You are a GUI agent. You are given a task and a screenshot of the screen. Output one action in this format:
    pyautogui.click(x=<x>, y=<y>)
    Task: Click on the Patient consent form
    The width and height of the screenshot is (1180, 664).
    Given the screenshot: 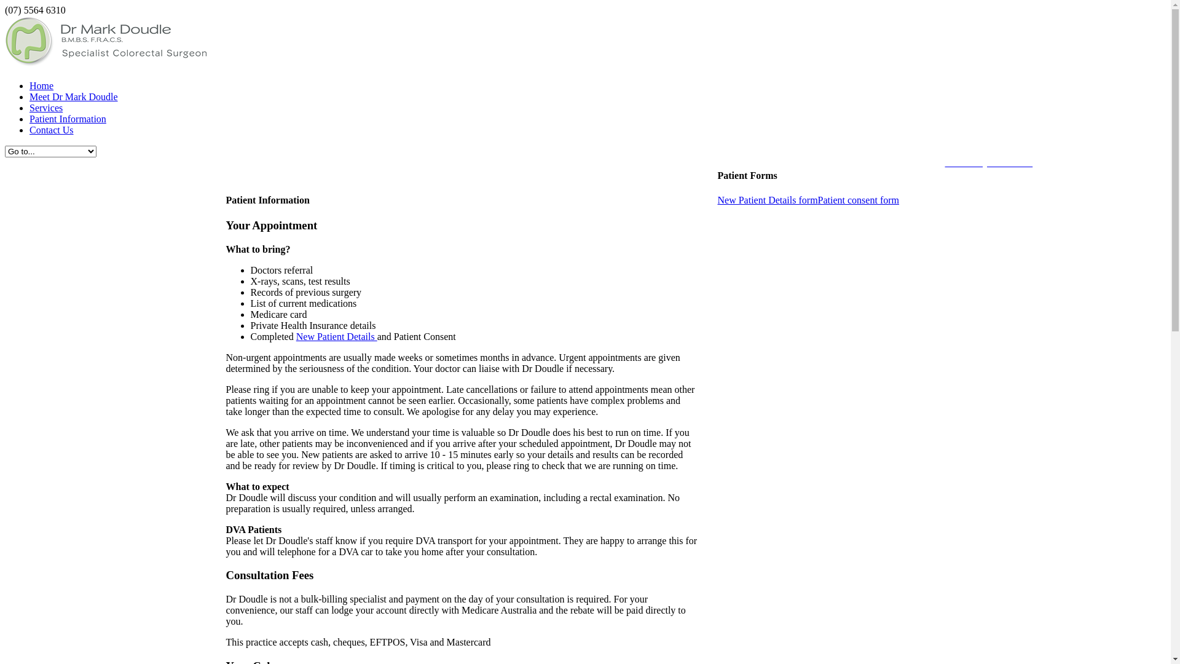 What is the action you would take?
    pyautogui.click(x=859, y=200)
    